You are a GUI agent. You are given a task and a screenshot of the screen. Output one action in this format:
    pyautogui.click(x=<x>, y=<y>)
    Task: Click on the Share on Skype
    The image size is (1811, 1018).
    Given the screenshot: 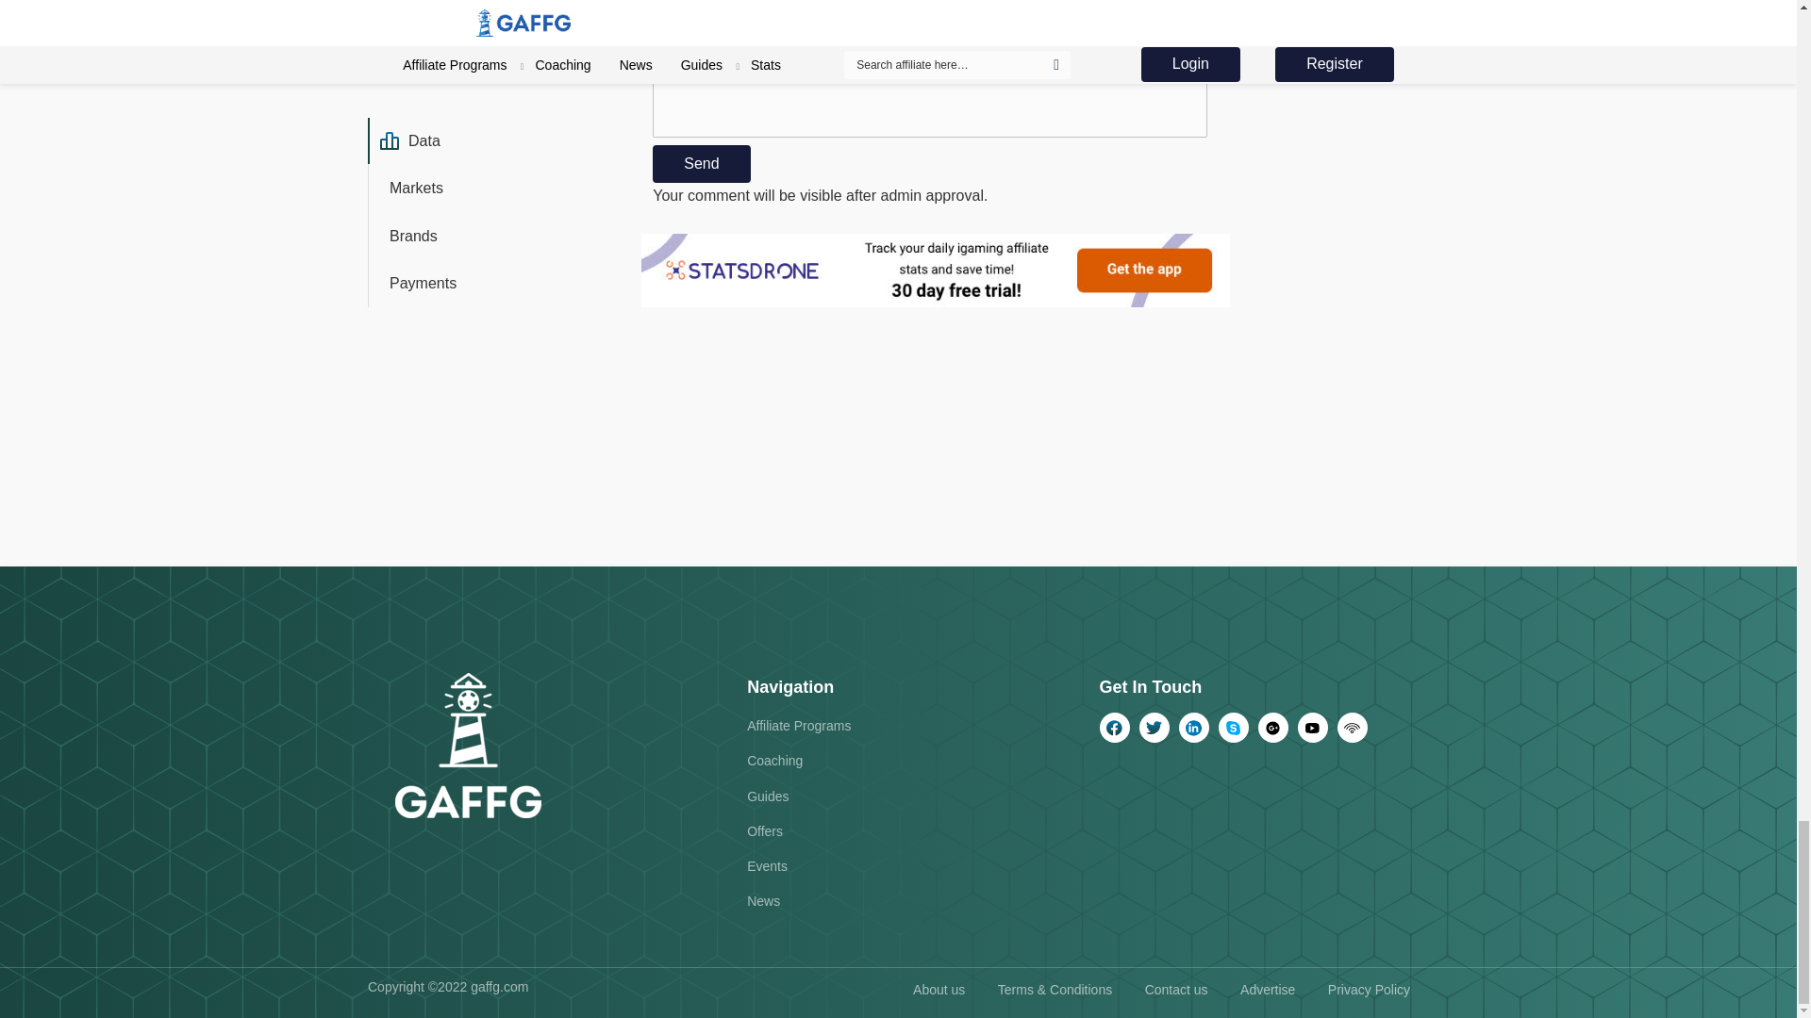 What is the action you would take?
    pyautogui.click(x=1234, y=728)
    